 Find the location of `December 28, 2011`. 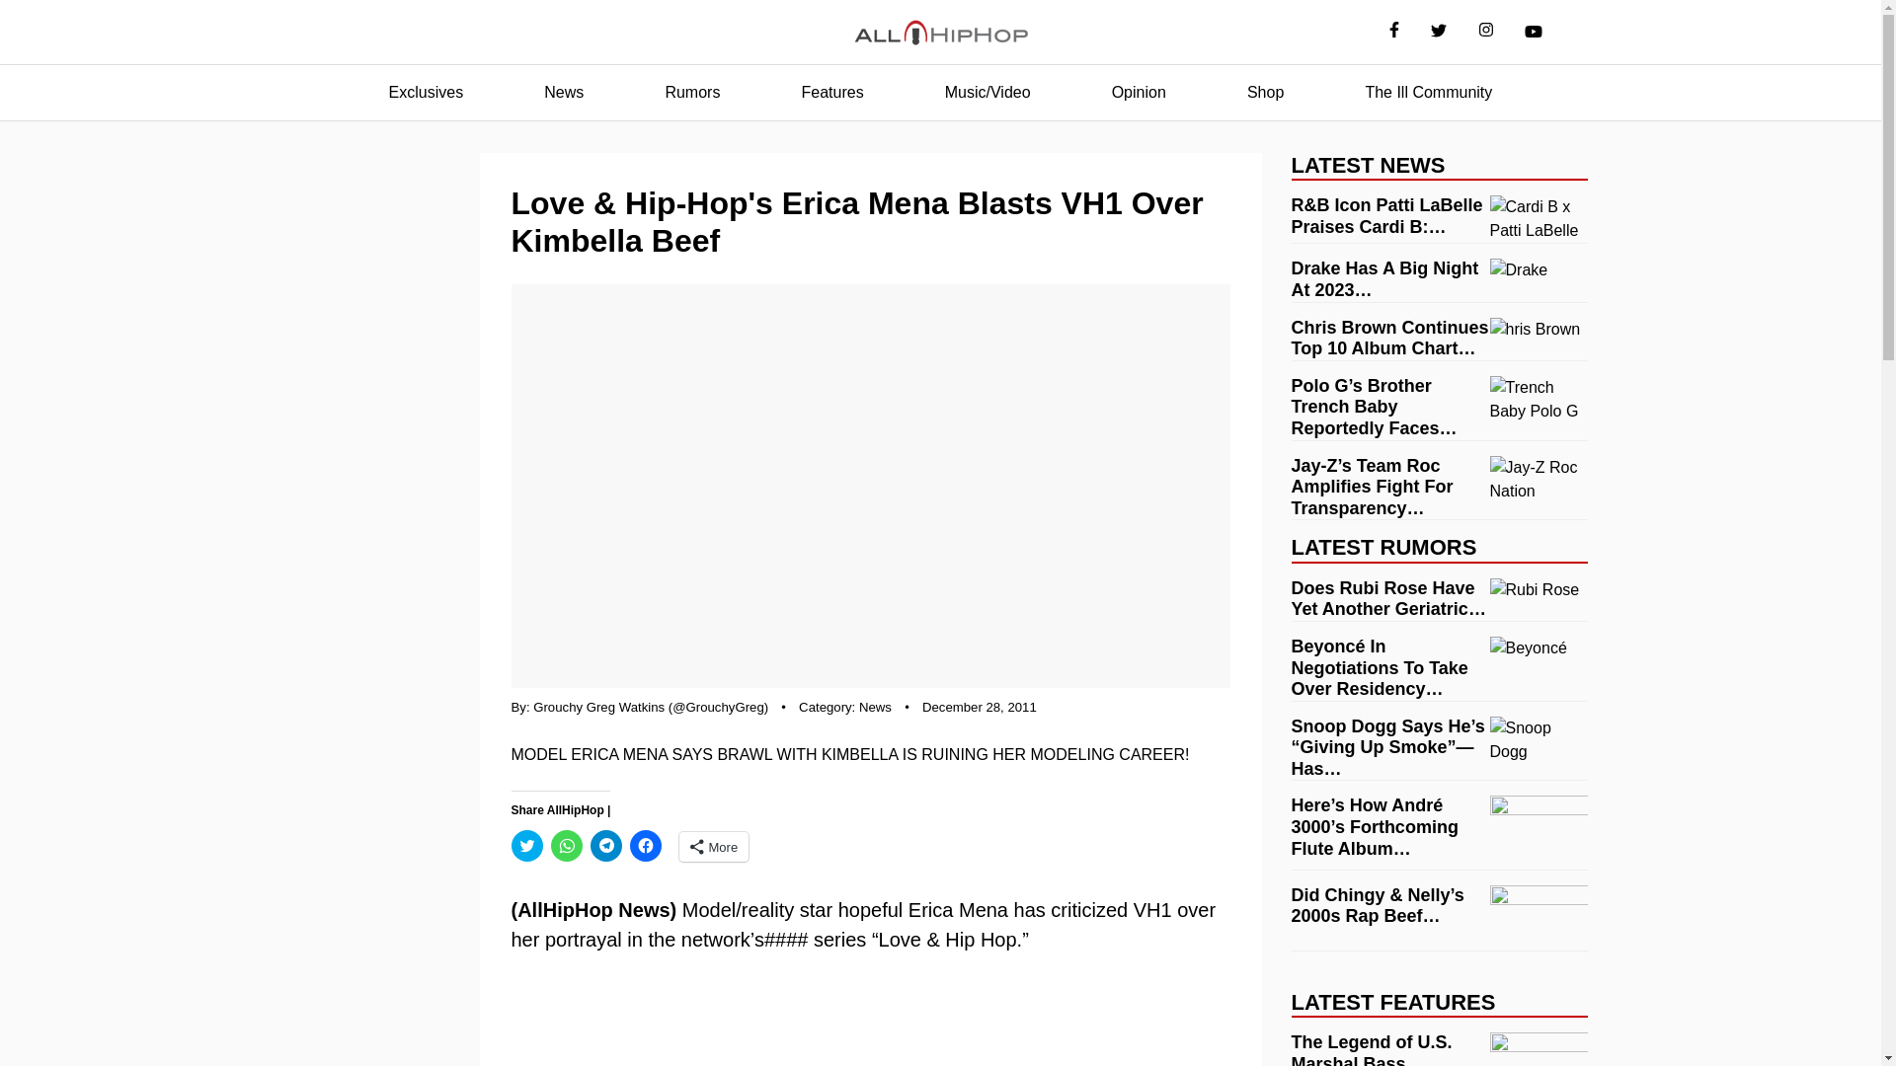

December 28, 2011 is located at coordinates (980, 707).